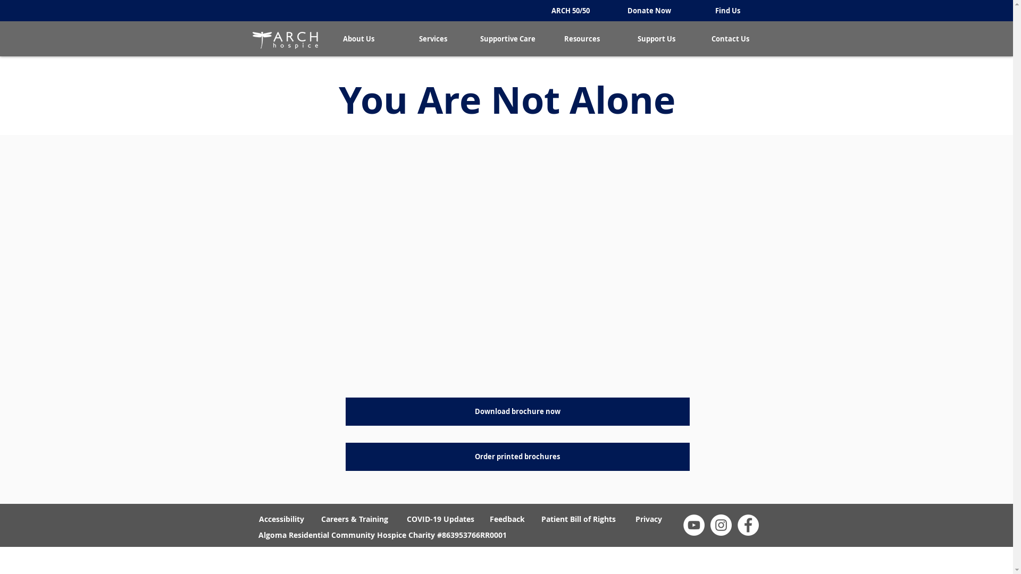 This screenshot has width=1021, height=574. Describe the element at coordinates (570, 11) in the screenshot. I see `ARCH 50/50` at that location.